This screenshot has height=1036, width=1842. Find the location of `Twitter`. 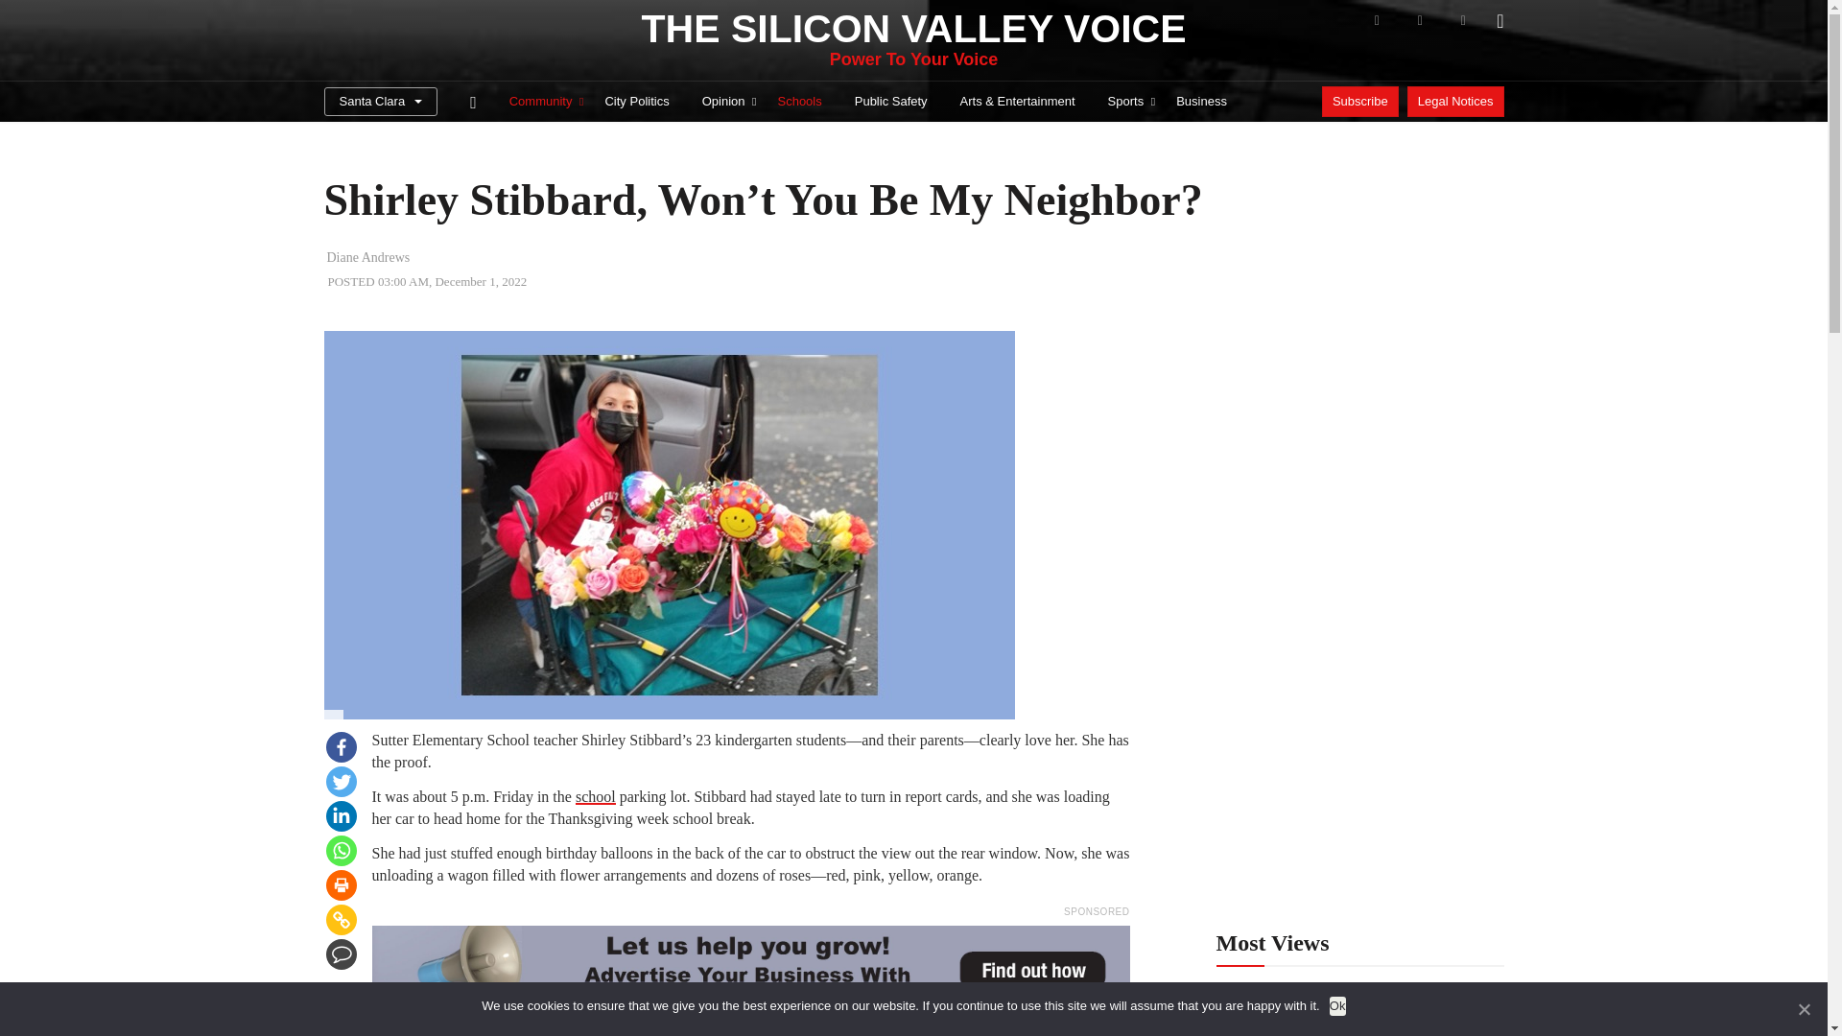

Twitter is located at coordinates (342, 781).